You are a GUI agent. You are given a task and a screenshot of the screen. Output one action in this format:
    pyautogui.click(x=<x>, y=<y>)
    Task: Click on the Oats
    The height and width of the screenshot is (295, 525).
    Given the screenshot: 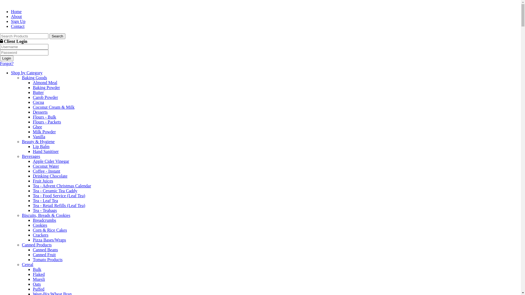 What is the action you would take?
    pyautogui.click(x=37, y=284)
    